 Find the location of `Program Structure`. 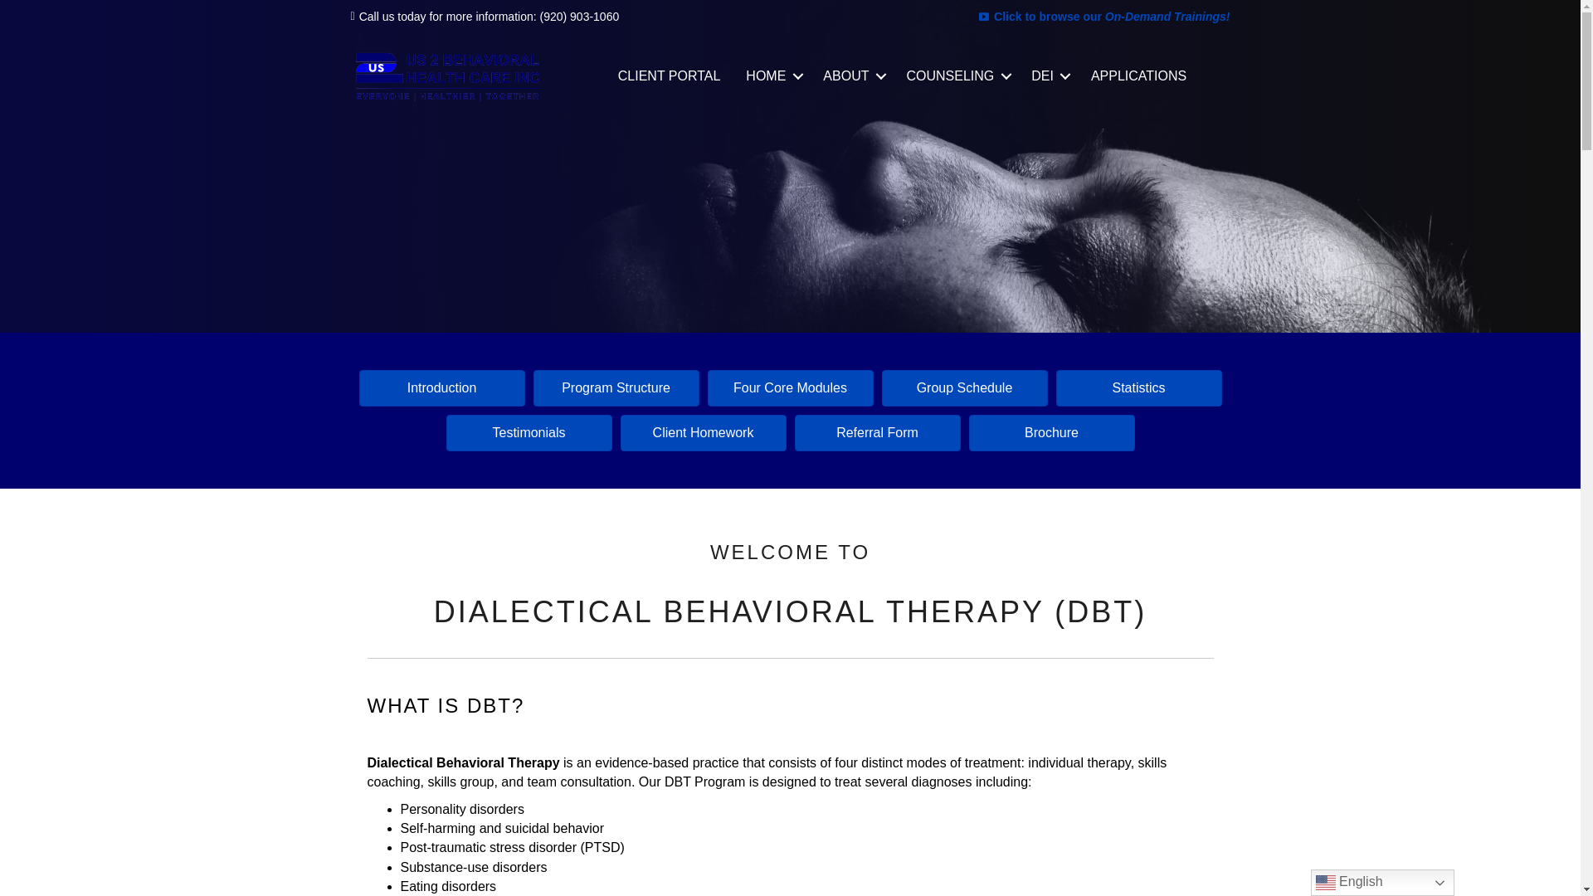

Program Structure is located at coordinates (616, 388).